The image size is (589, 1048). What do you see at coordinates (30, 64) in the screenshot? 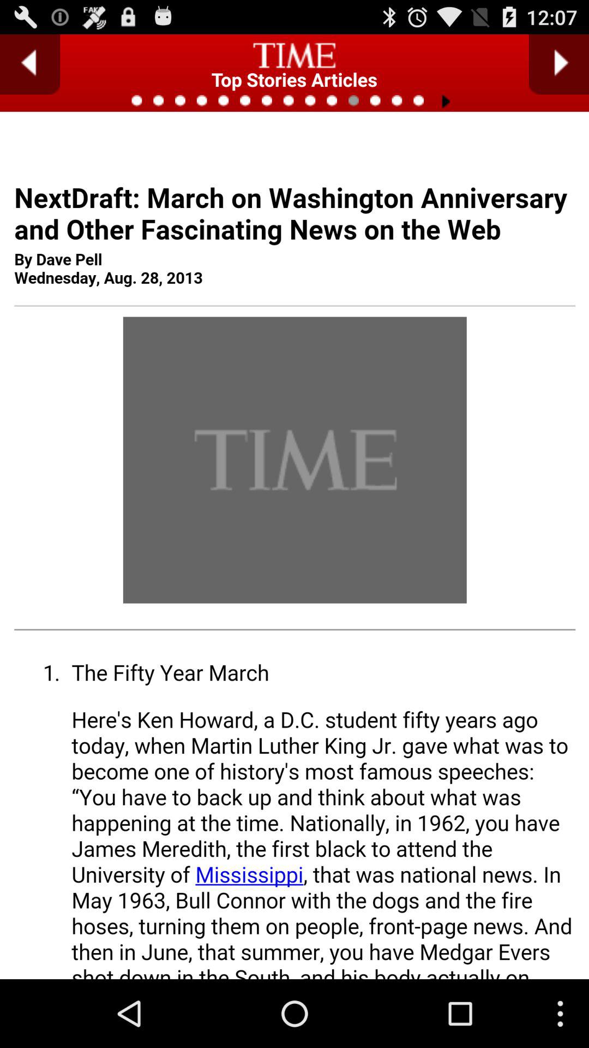
I see `launch the app next to the top stories articles item` at bounding box center [30, 64].